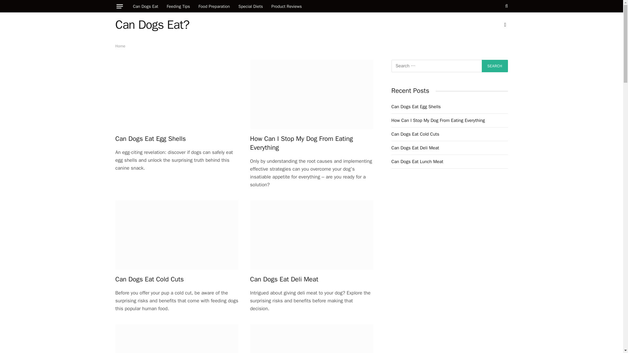  I want to click on Can Dogs Eat Egg Shells, so click(176, 139).